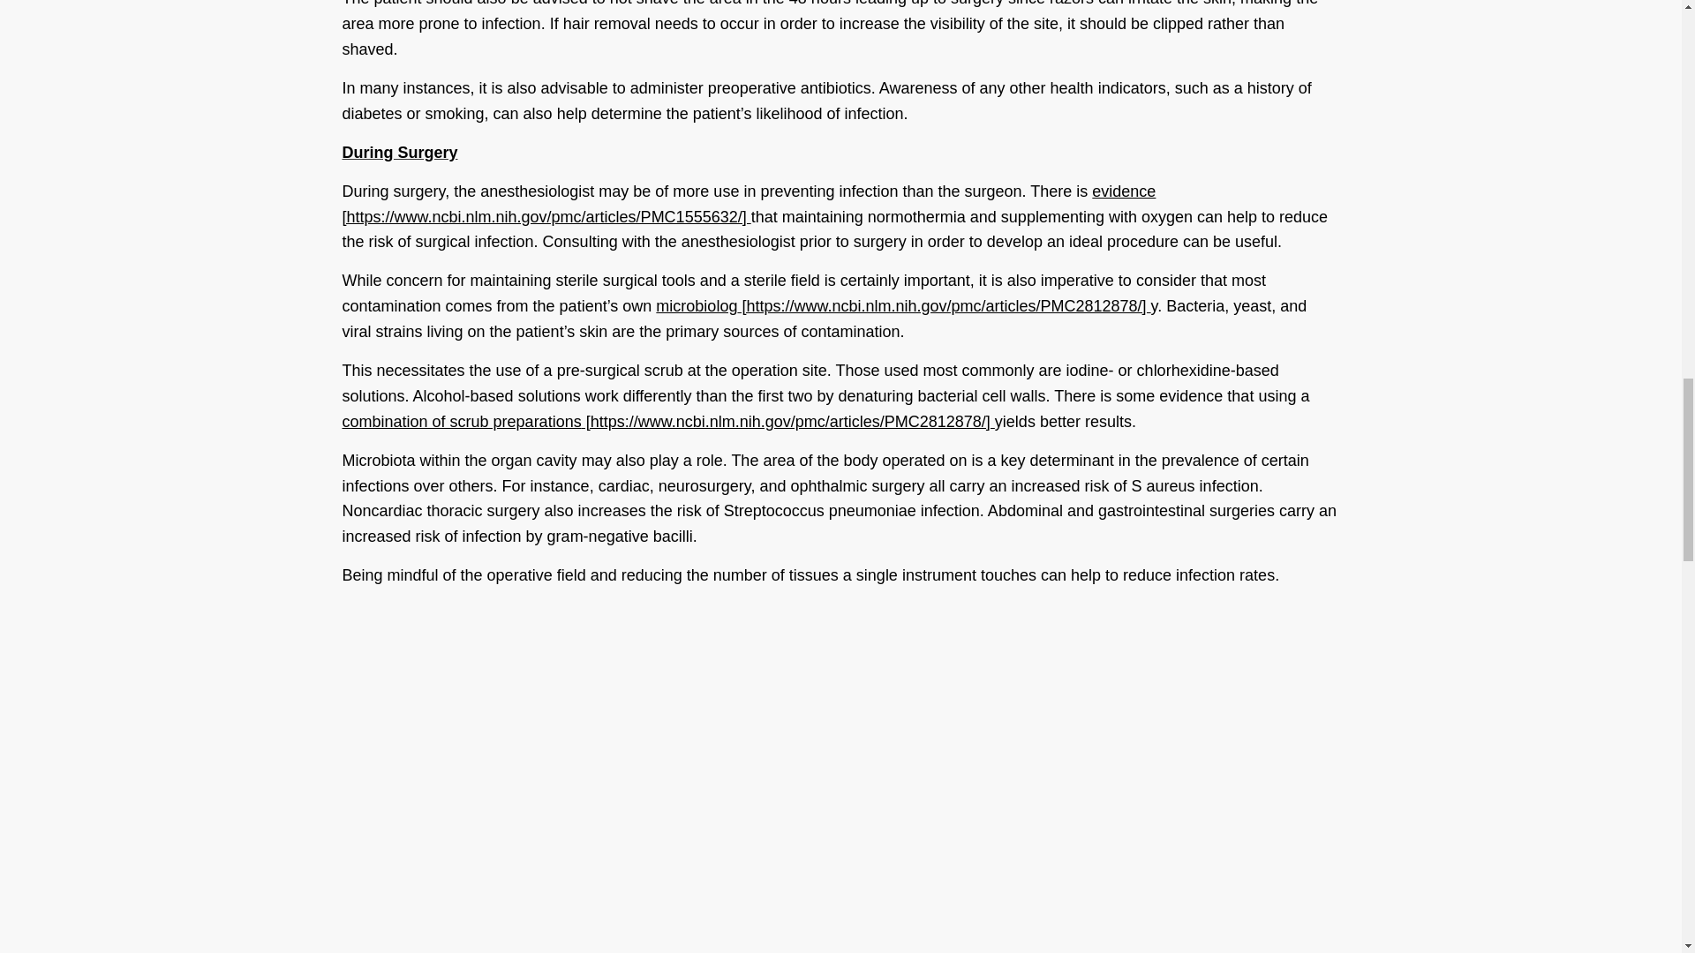 The image size is (1695, 953). Describe the element at coordinates (903, 305) in the screenshot. I see `microbiolog` at that location.